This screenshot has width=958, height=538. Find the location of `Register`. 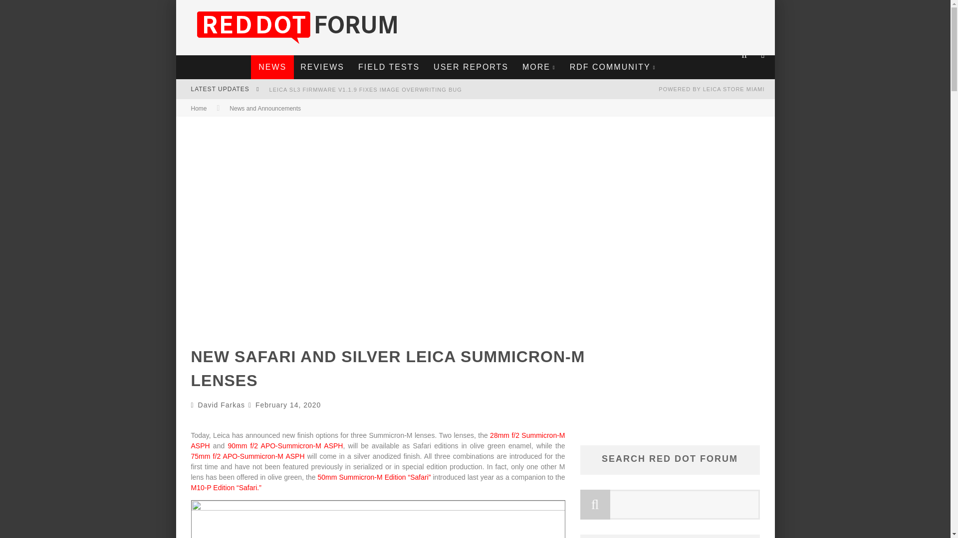

Register is located at coordinates (475, 312).